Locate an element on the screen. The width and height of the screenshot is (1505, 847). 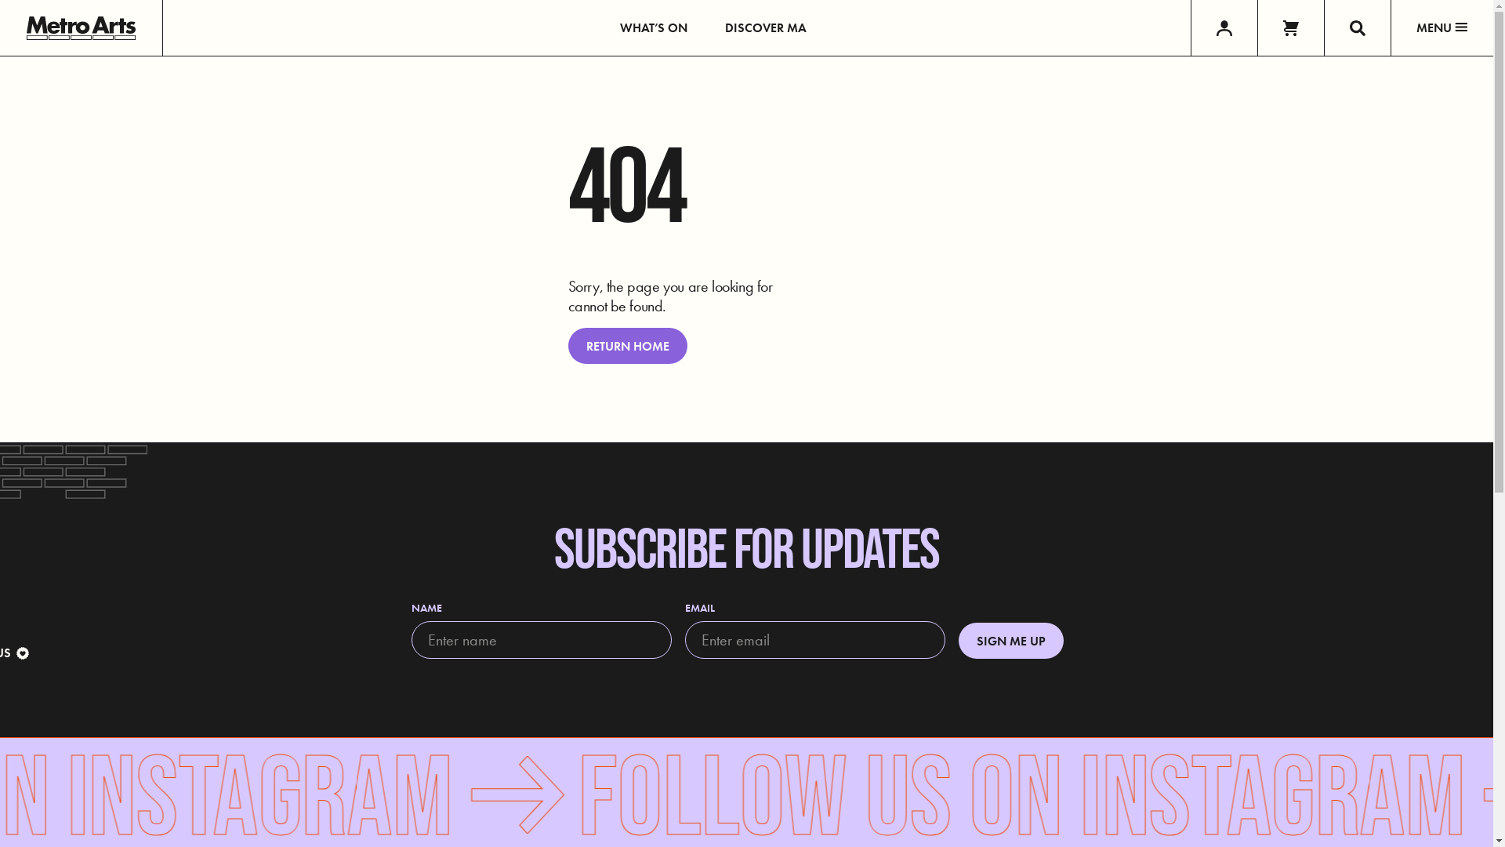
Site Search is located at coordinates (1358, 28).